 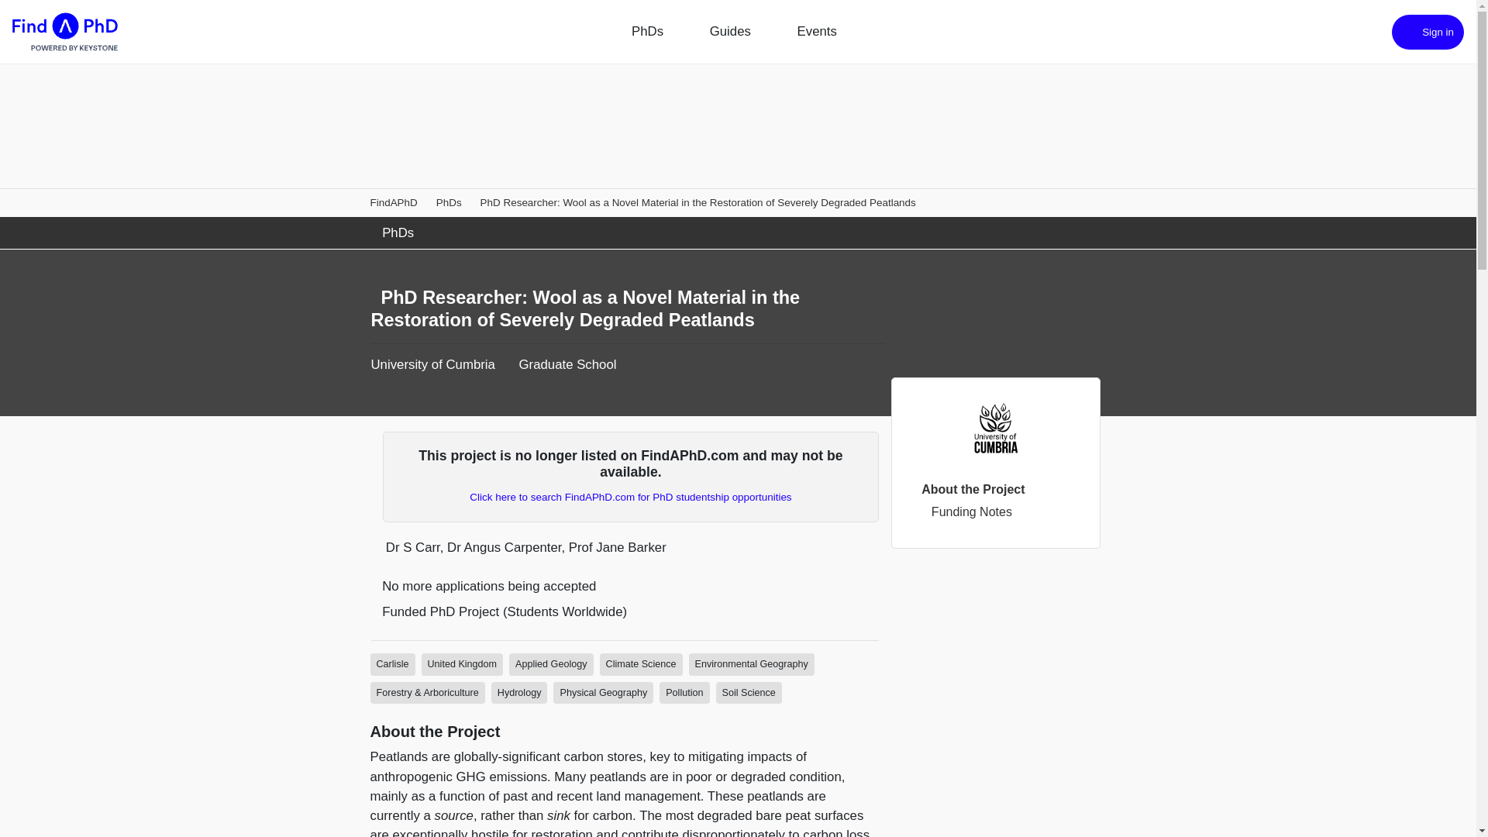 I want to click on View all PhDs at Graduate School, University of Cumbria, so click(x=568, y=364).